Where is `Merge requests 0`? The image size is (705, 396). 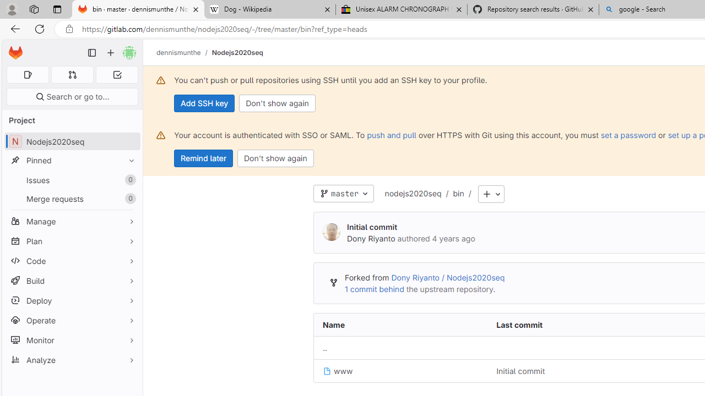 Merge requests 0 is located at coordinates (73, 75).